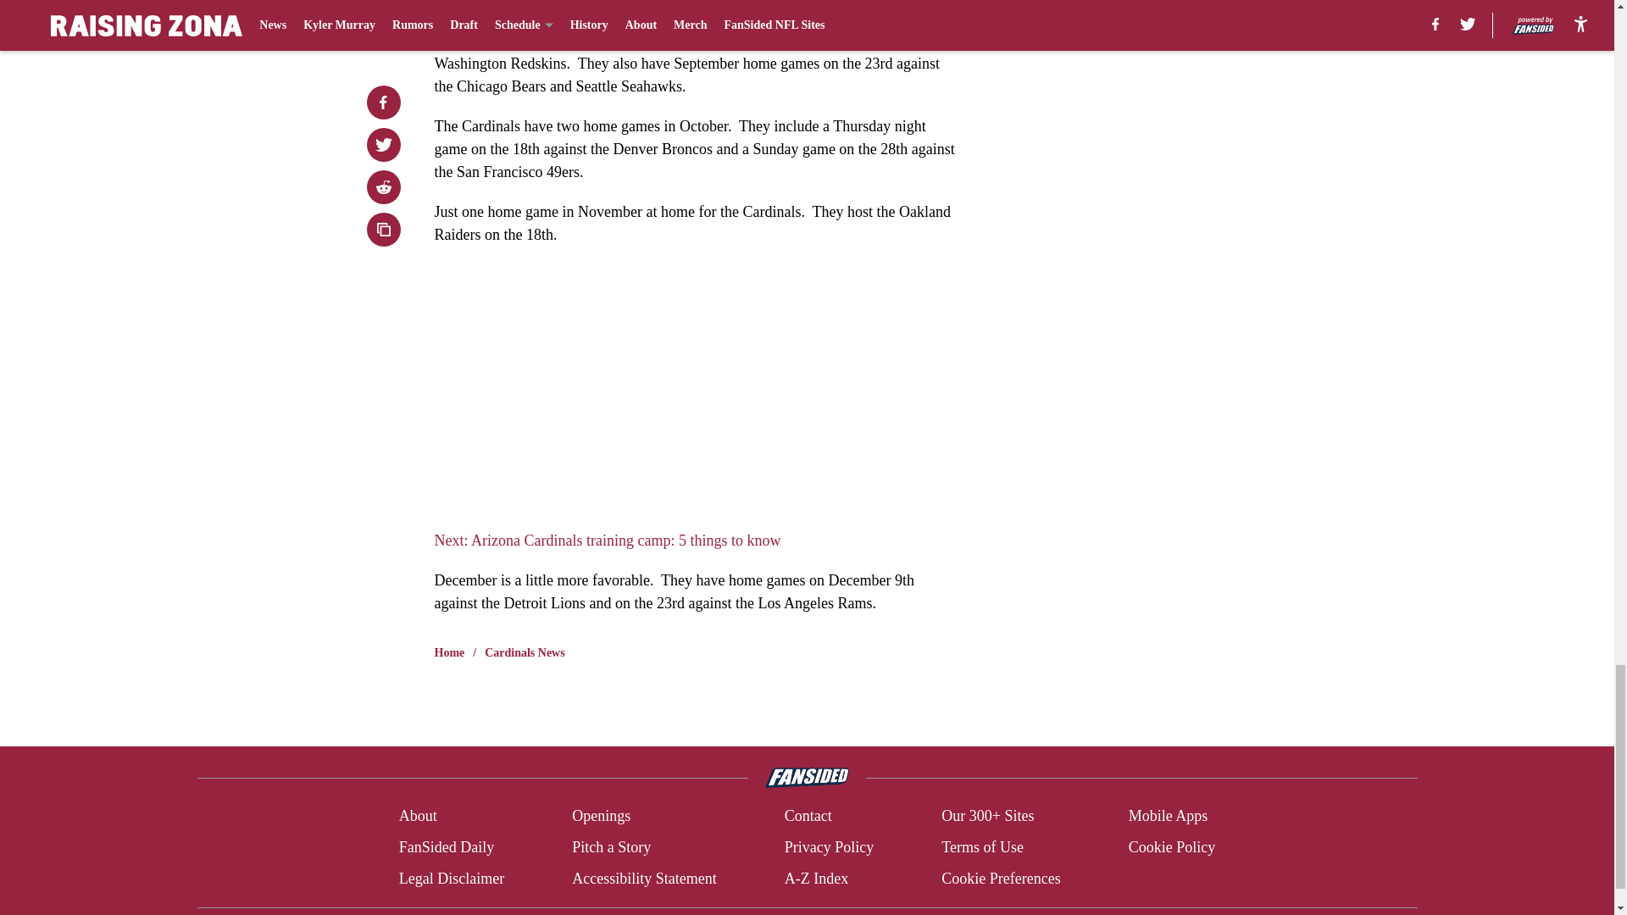 Image resolution: width=1627 pixels, height=915 pixels. What do you see at coordinates (602, 817) in the screenshot?
I see `Openings` at bounding box center [602, 817].